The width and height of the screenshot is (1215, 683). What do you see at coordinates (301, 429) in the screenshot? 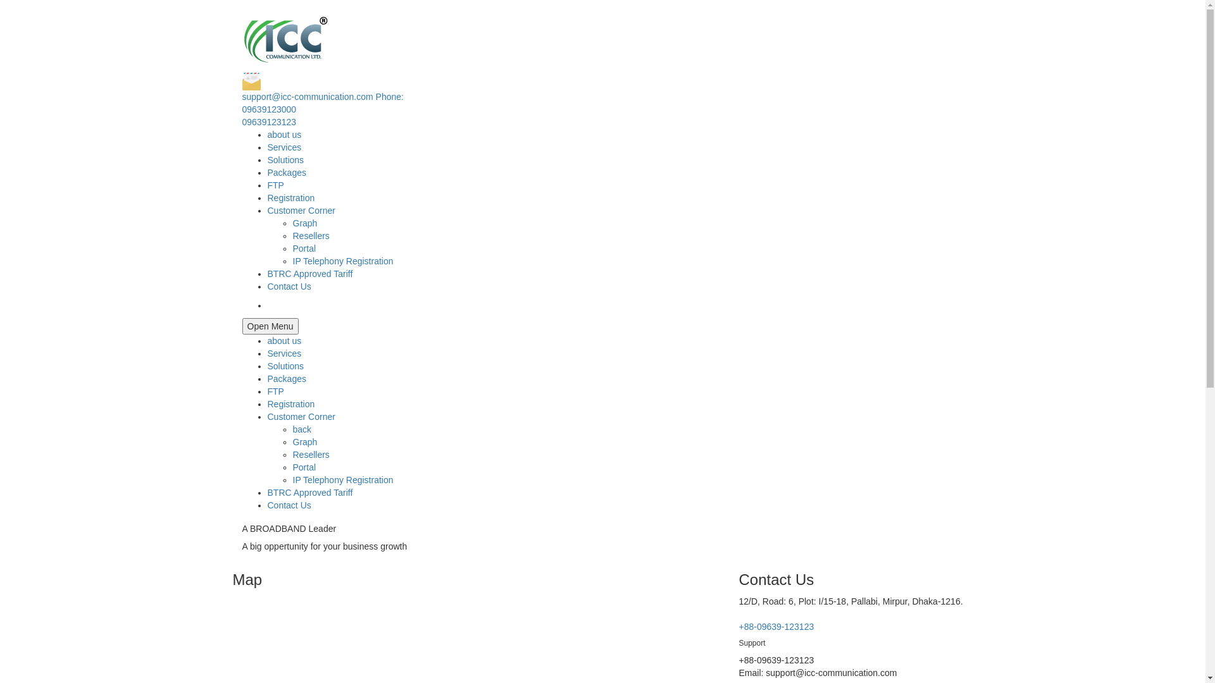
I see `back` at bounding box center [301, 429].